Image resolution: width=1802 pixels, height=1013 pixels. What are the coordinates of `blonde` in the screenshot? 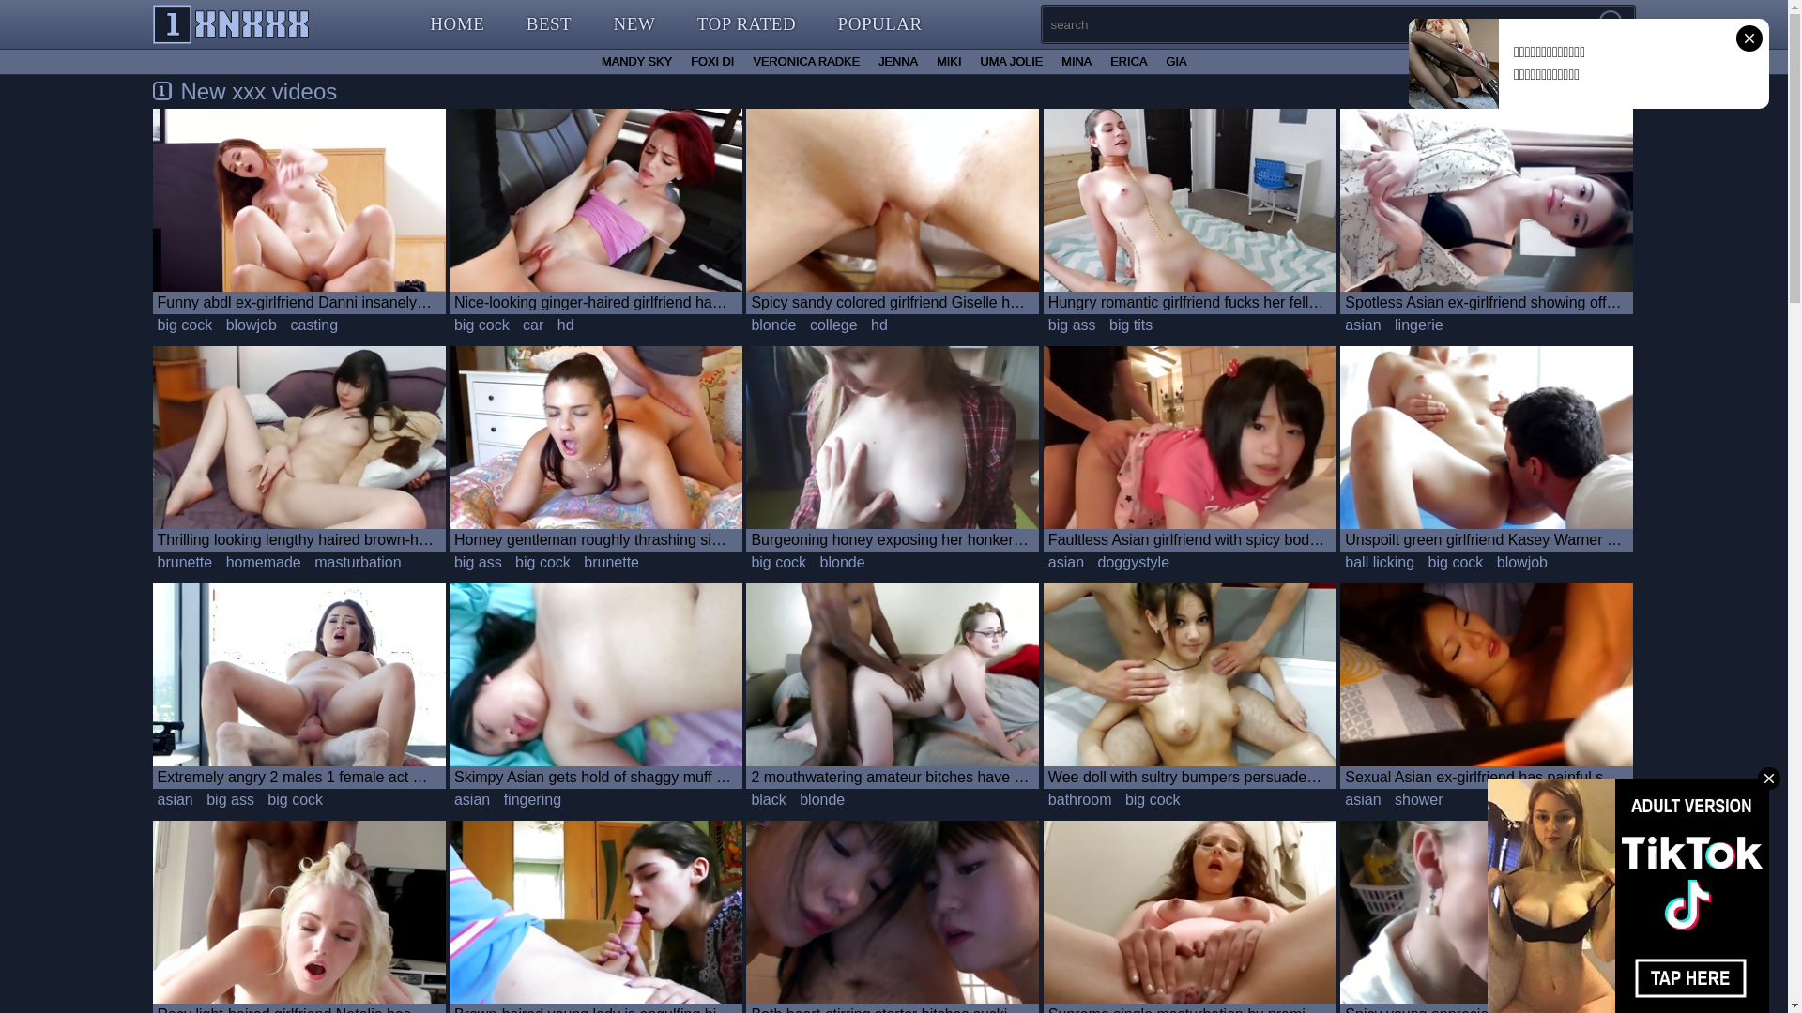 It's located at (773, 325).